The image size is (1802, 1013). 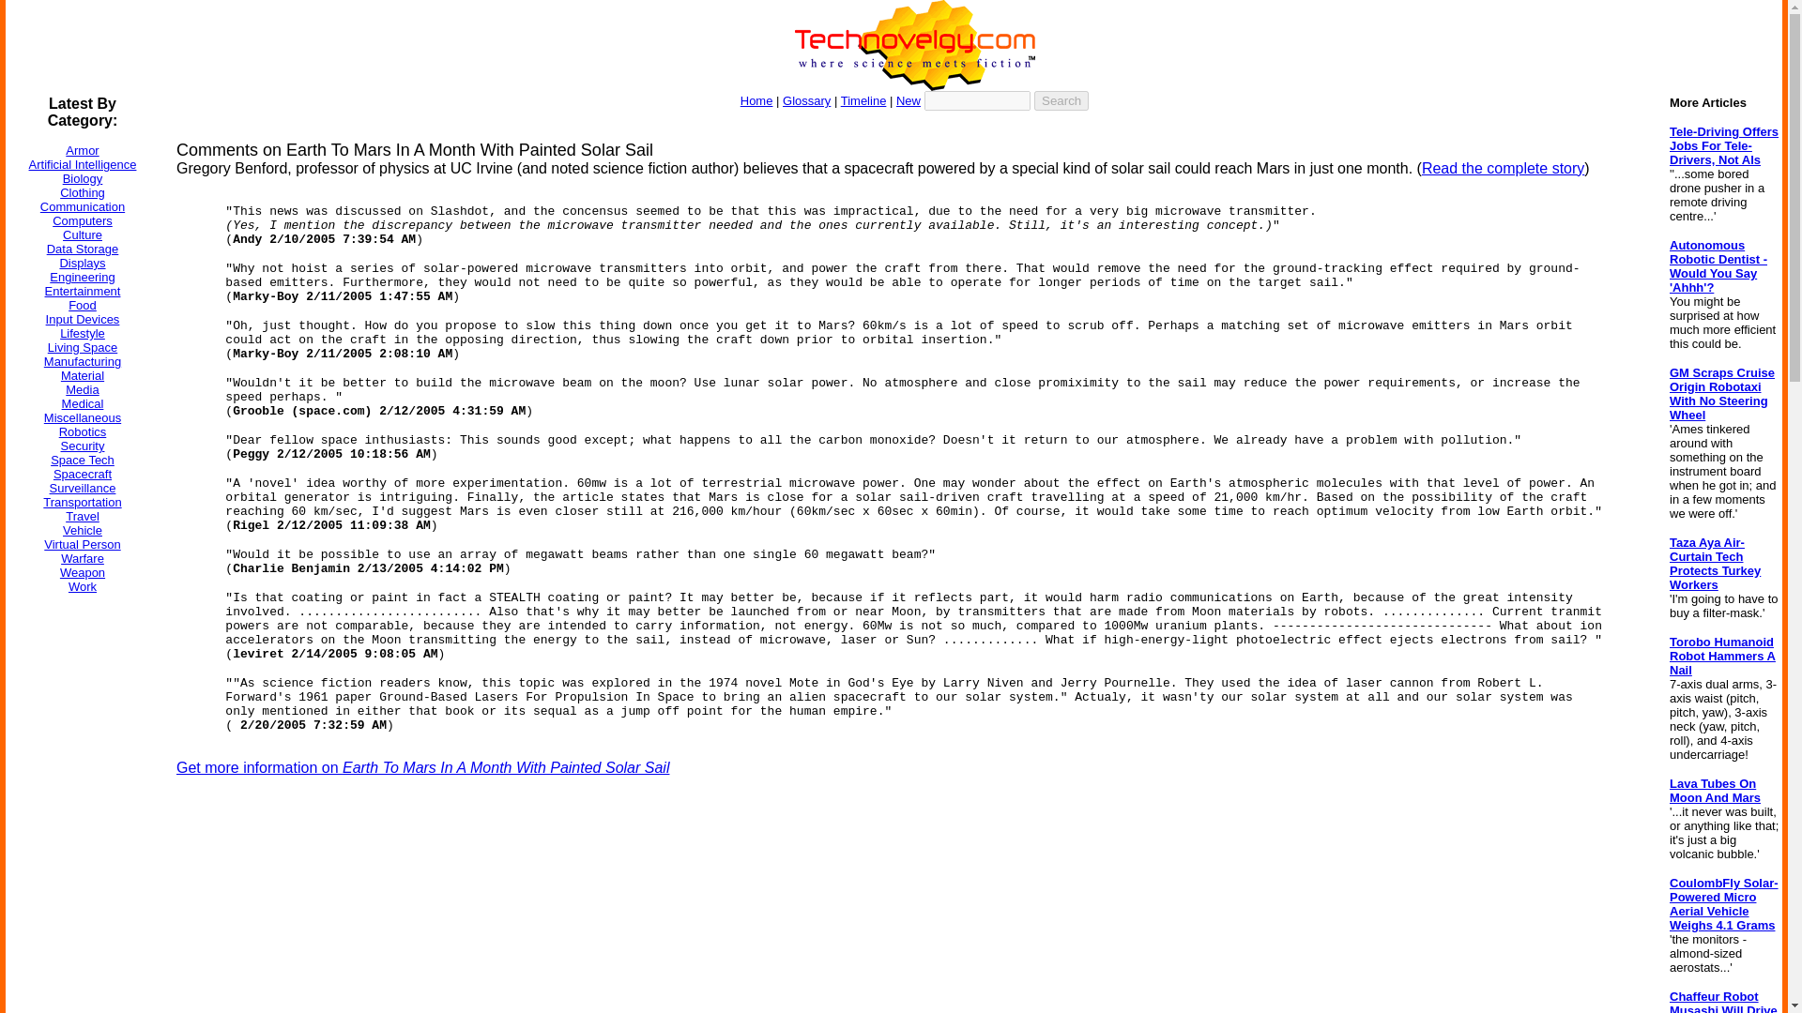 I want to click on Media, so click(x=82, y=390).